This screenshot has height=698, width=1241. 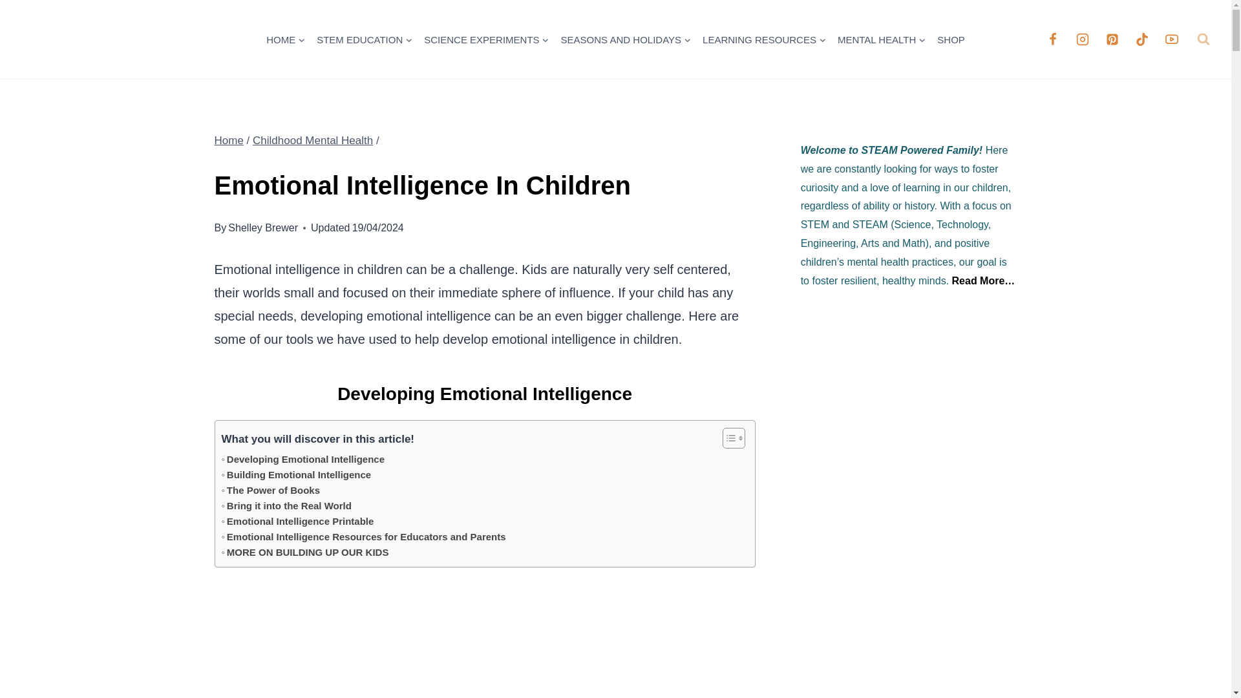 What do you see at coordinates (296, 474) in the screenshot?
I see `Building Emotional Intelligence` at bounding box center [296, 474].